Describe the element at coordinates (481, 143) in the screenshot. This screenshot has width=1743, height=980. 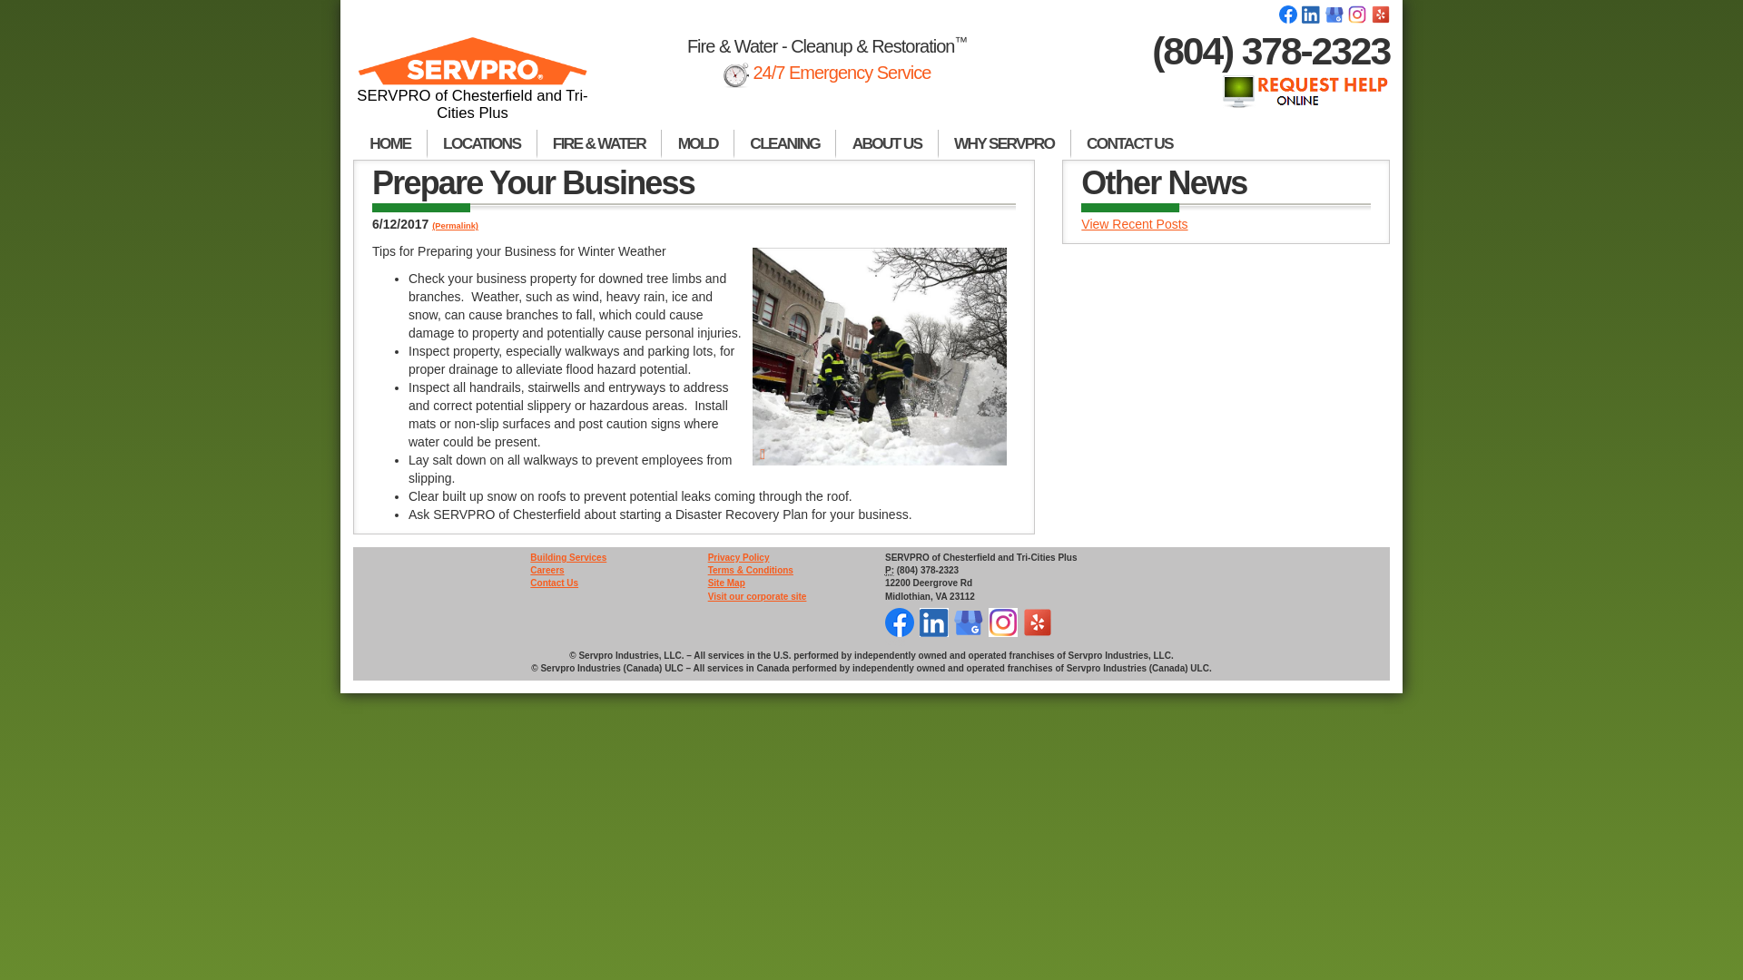
I see `LOCATIONS` at that location.